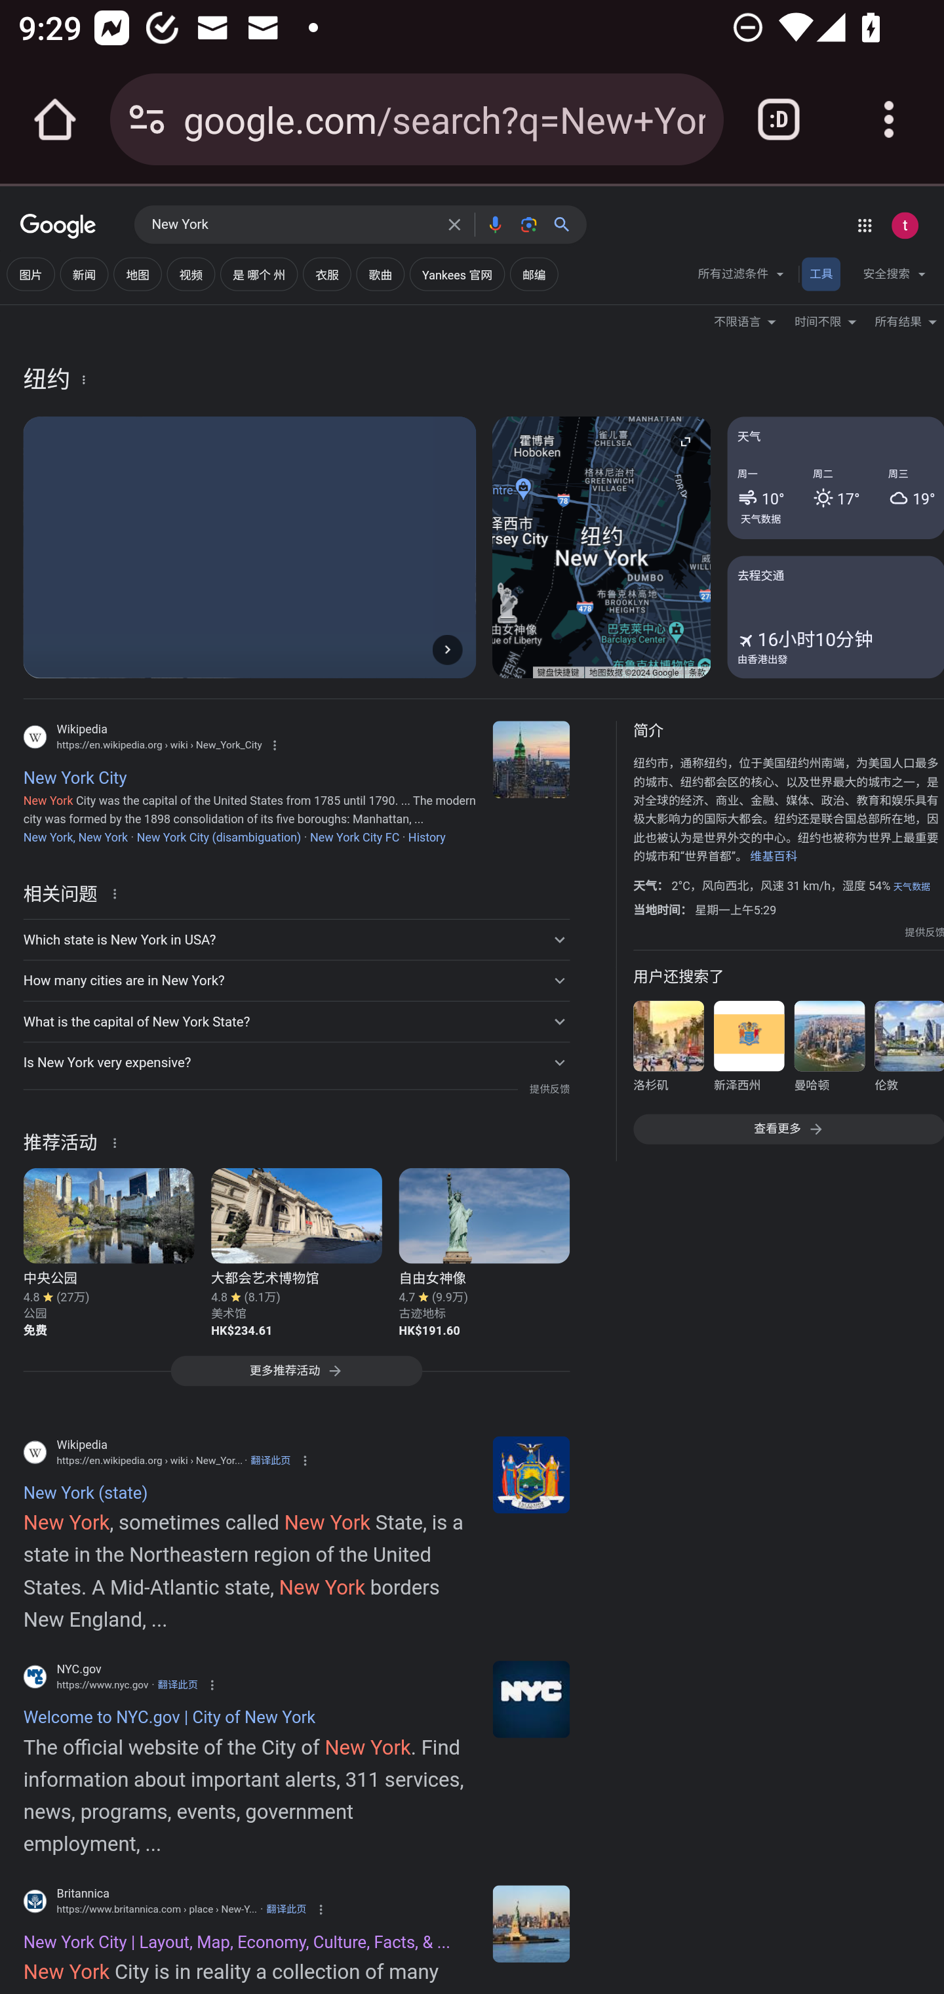 The height and width of the screenshot is (1994, 944). Describe the element at coordinates (326, 274) in the screenshot. I see `添加“衣服” 衣服` at that location.